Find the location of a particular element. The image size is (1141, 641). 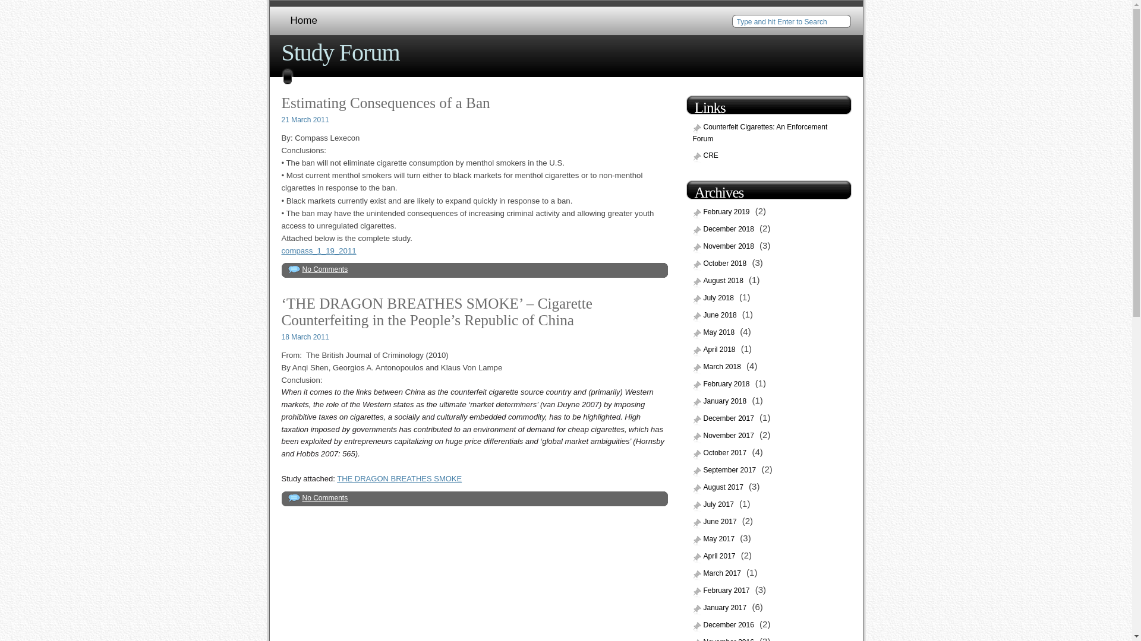

March 2017 is located at coordinates (718, 573).